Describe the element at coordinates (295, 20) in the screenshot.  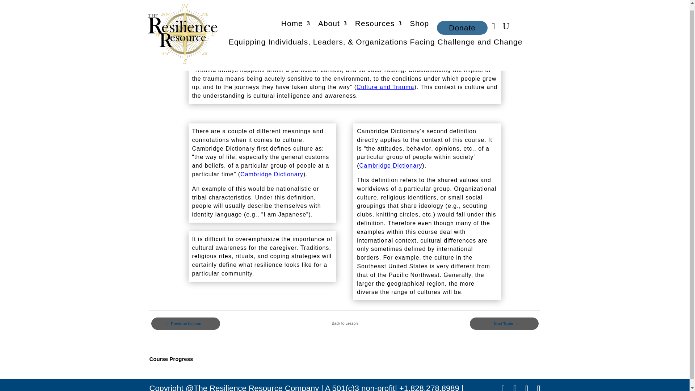
I see `Home` at that location.